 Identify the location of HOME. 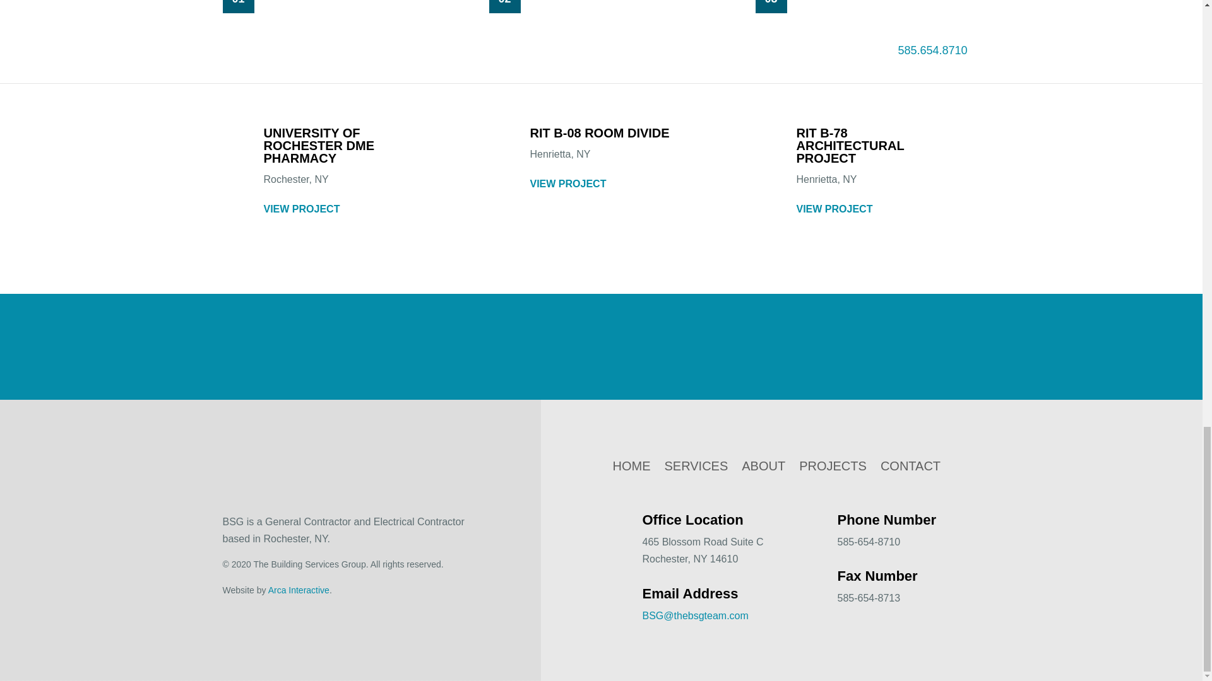
(631, 468).